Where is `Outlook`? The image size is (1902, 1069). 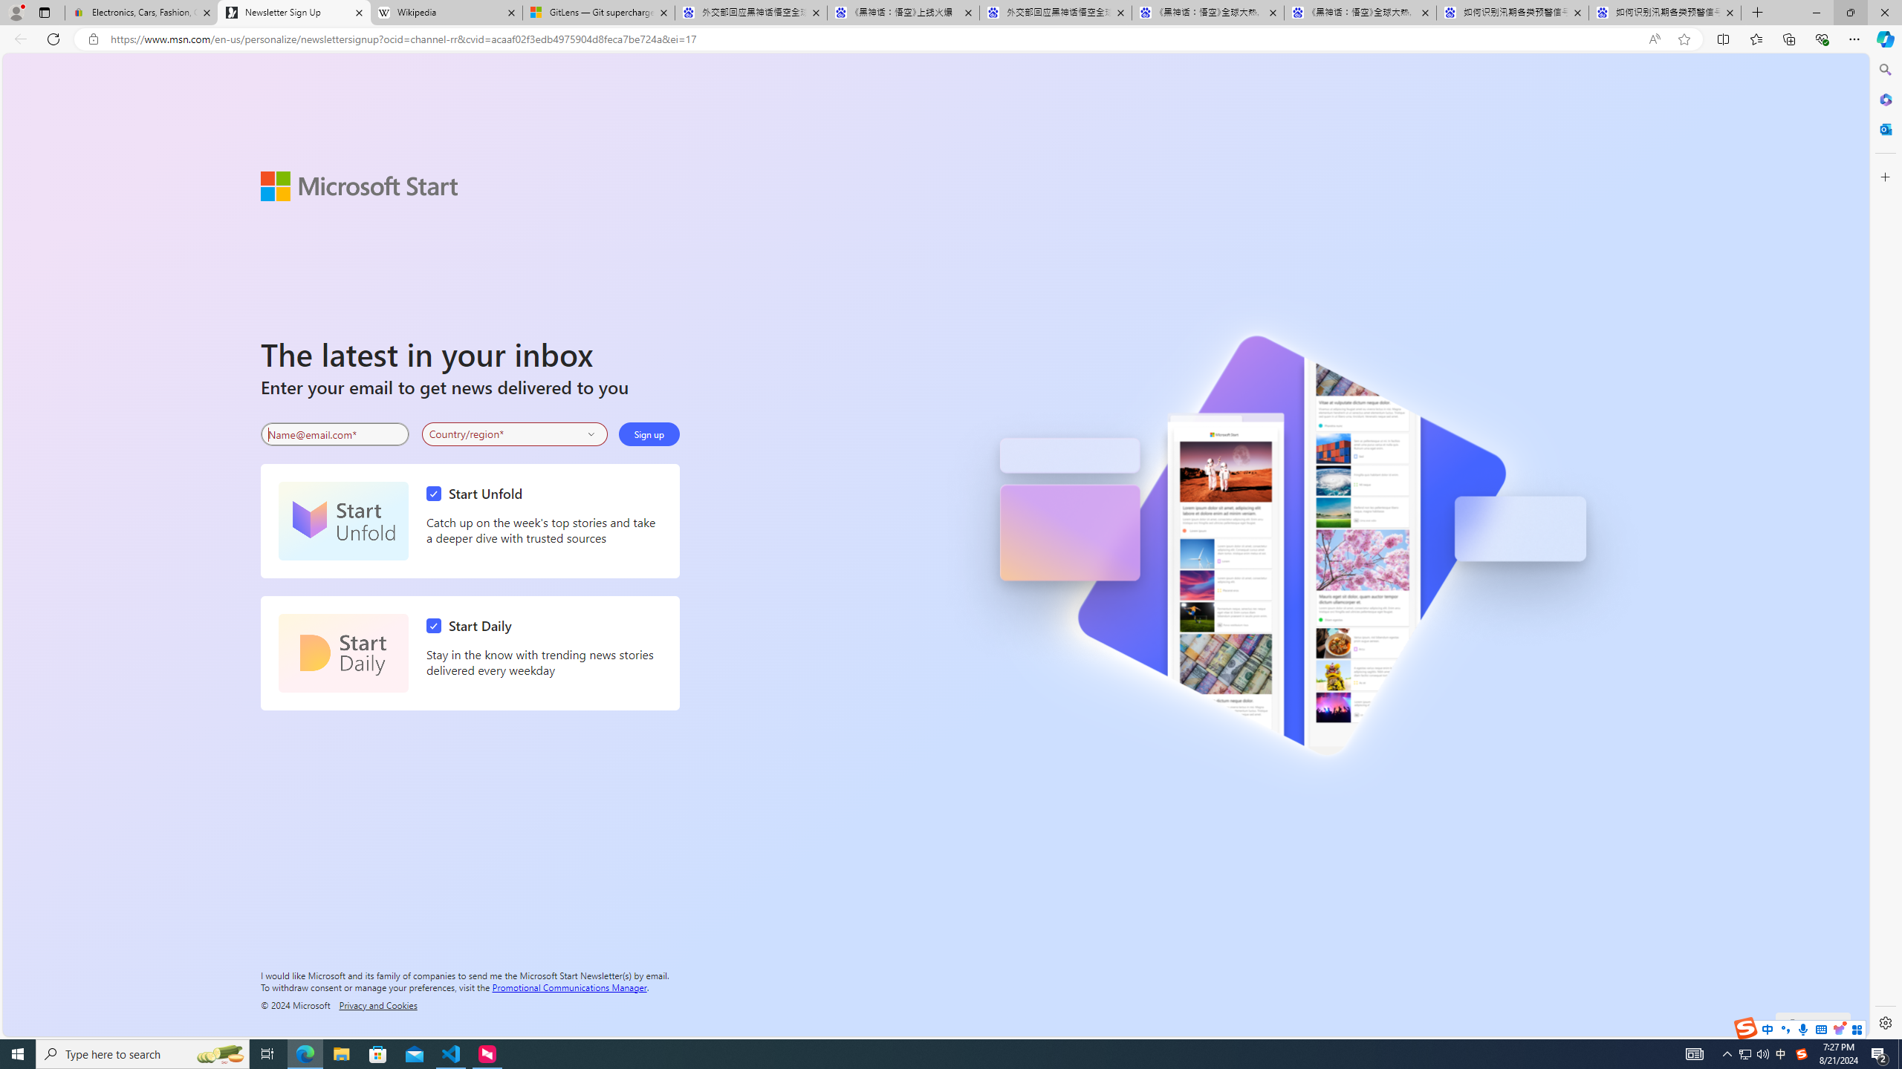
Outlook is located at coordinates (1884, 128).